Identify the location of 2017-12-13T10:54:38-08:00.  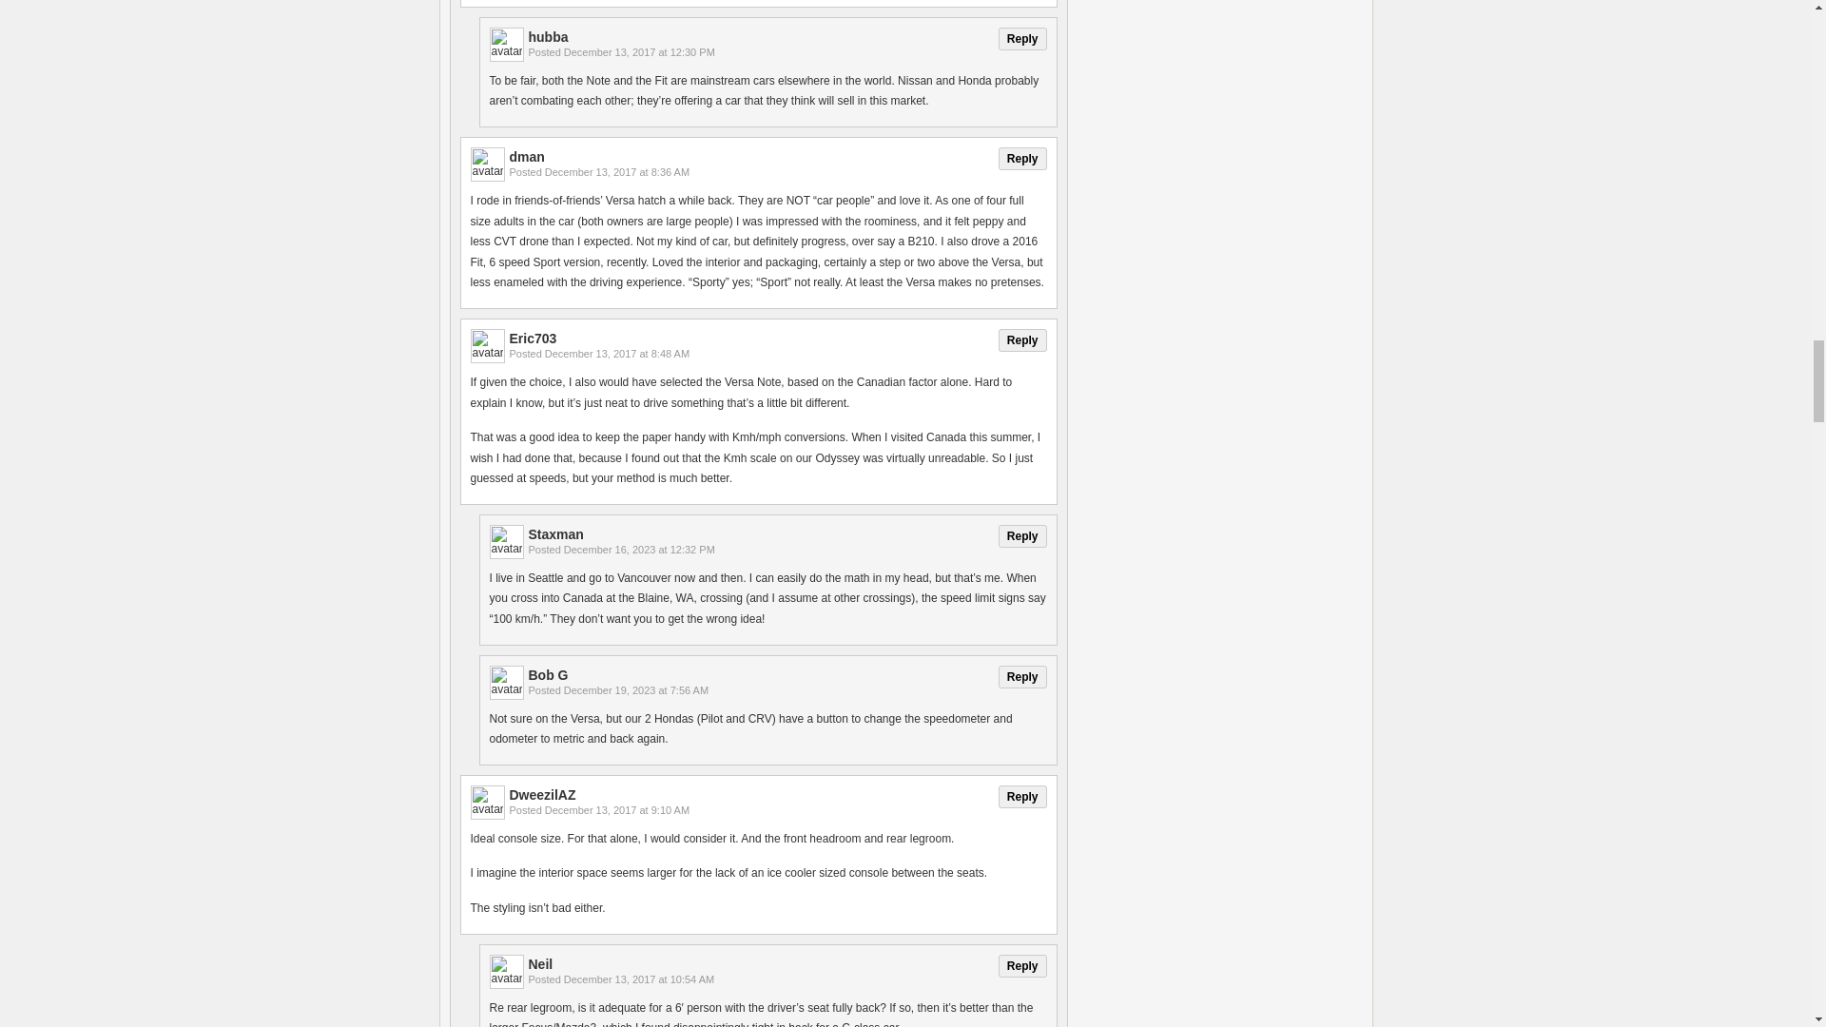
(639, 979).